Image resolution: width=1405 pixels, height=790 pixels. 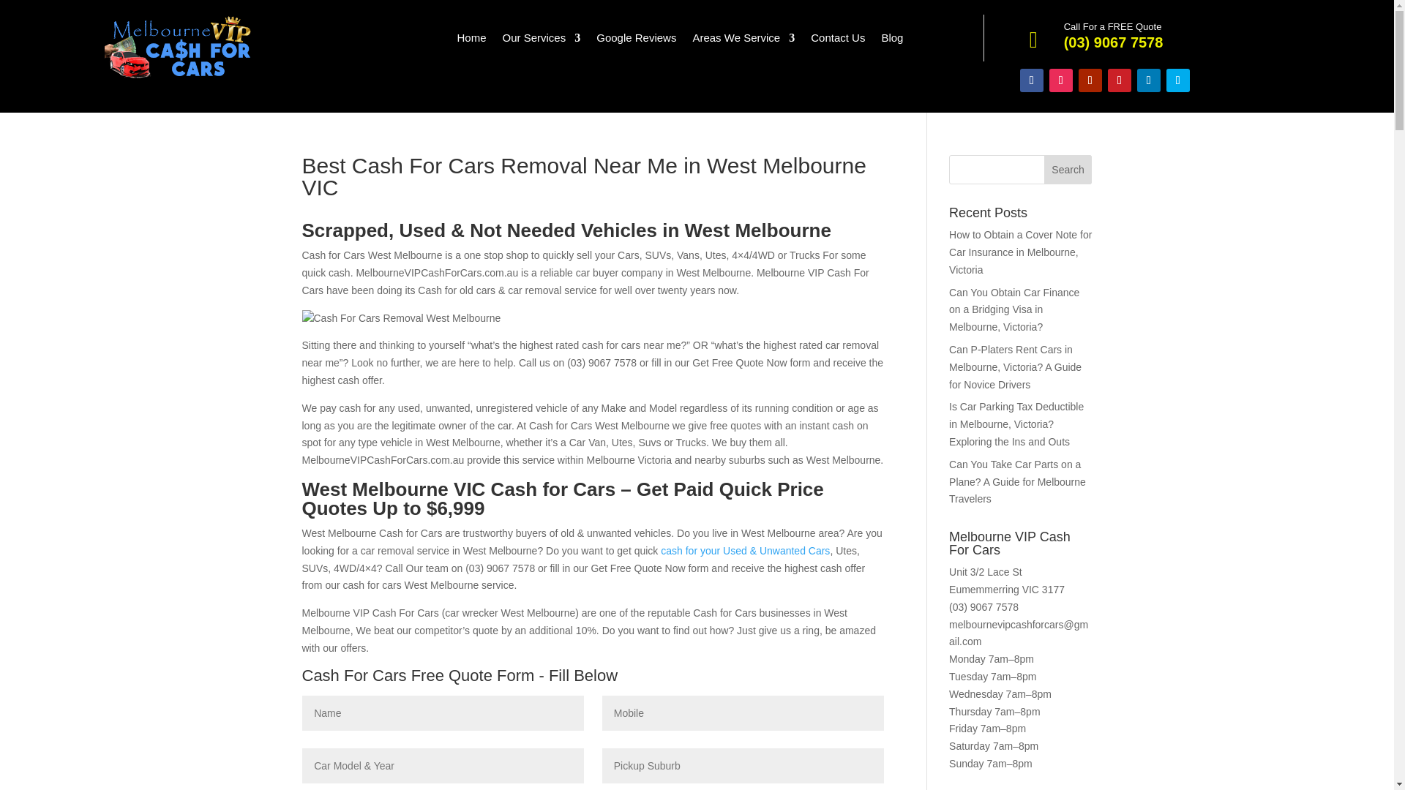 What do you see at coordinates (1178, 80) in the screenshot?
I see `Follow on X` at bounding box center [1178, 80].